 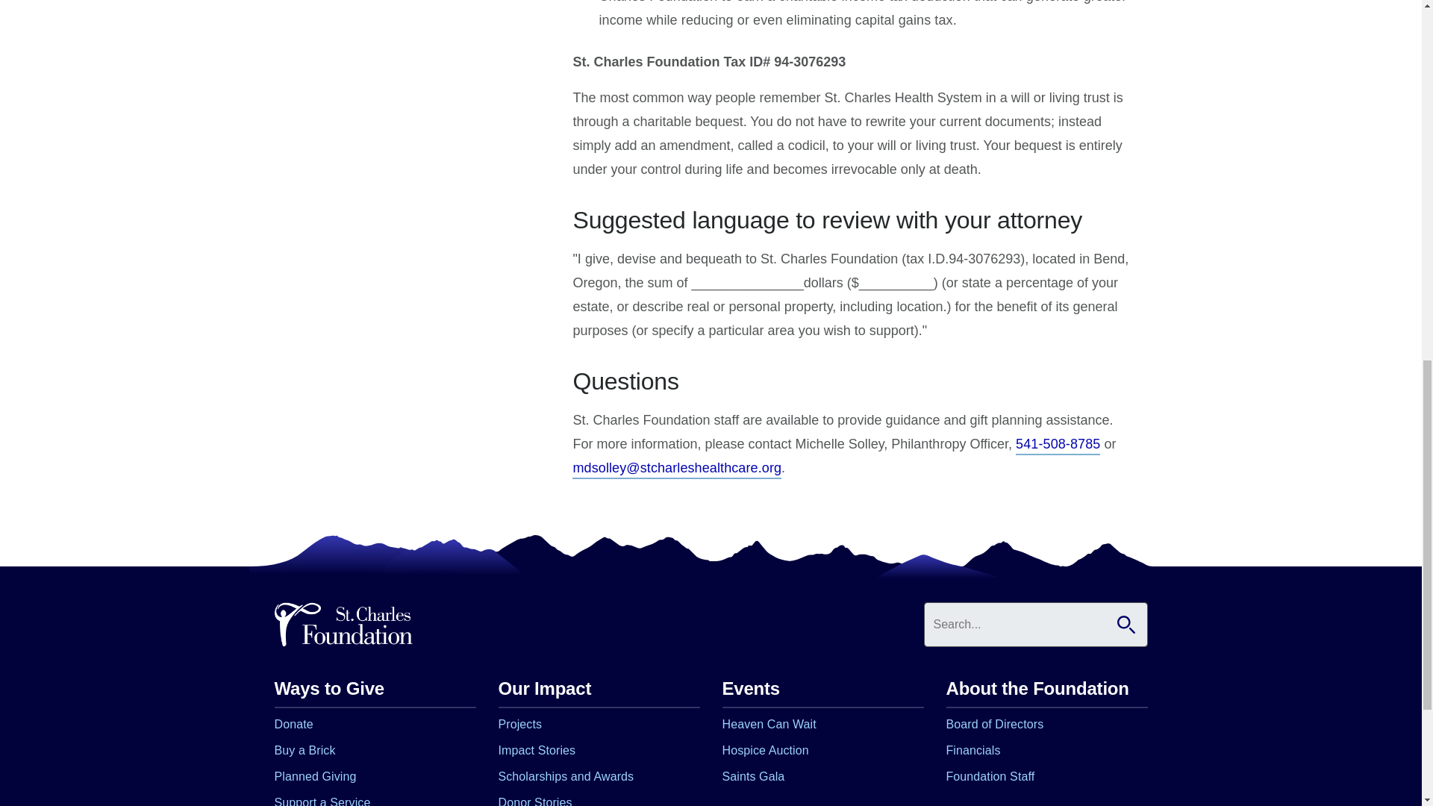 What do you see at coordinates (316, 778) in the screenshot?
I see `Planned Giving` at bounding box center [316, 778].